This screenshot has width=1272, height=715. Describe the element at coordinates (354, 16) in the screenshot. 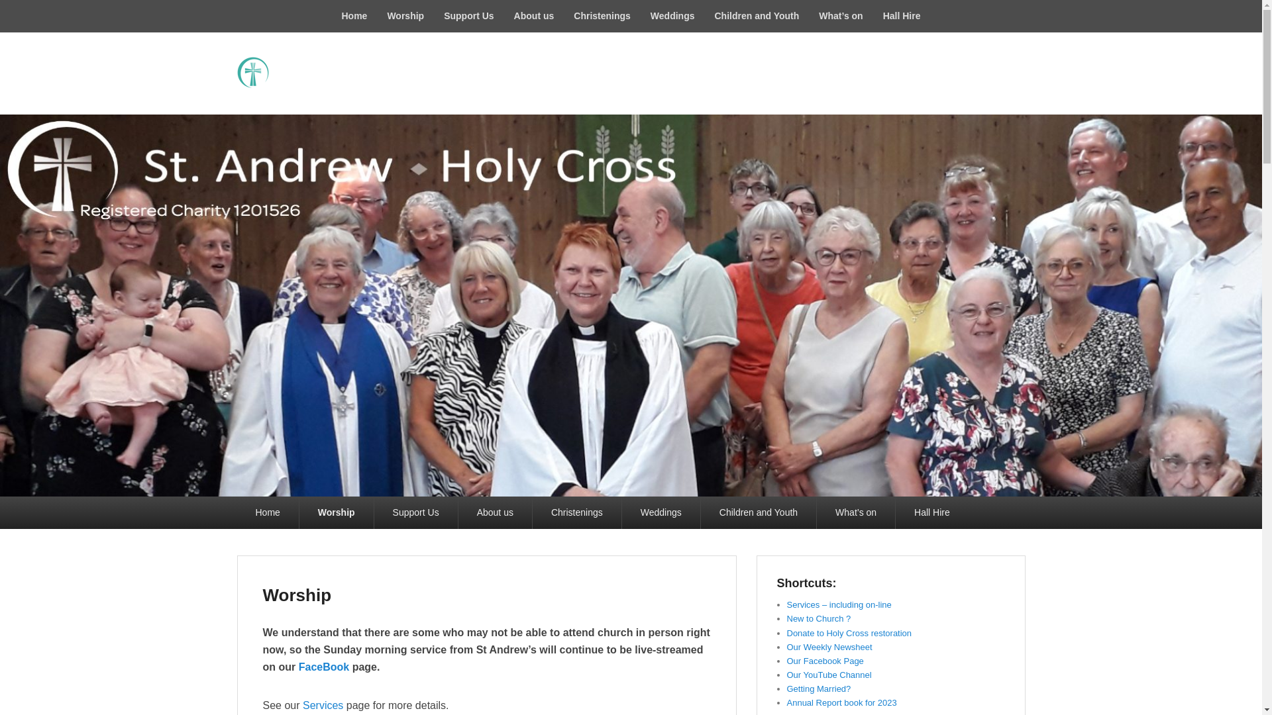

I see `Home` at that location.